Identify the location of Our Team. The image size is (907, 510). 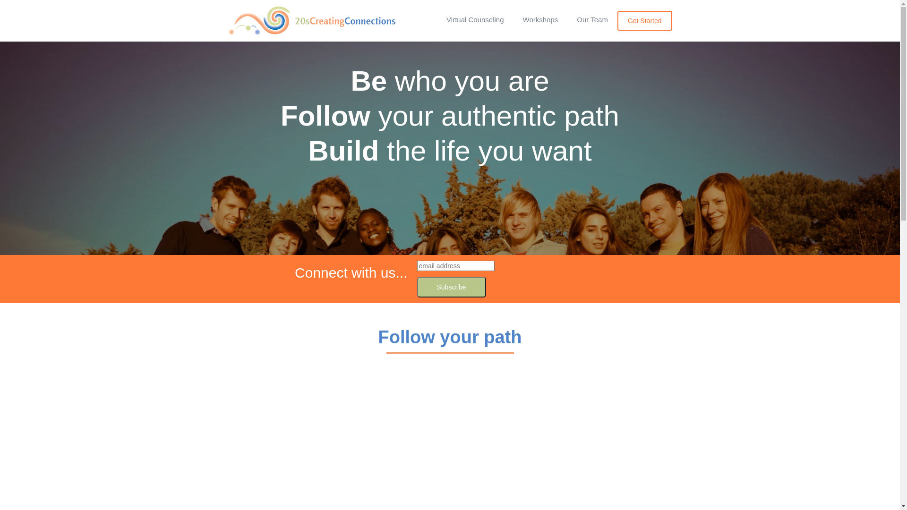
(592, 20).